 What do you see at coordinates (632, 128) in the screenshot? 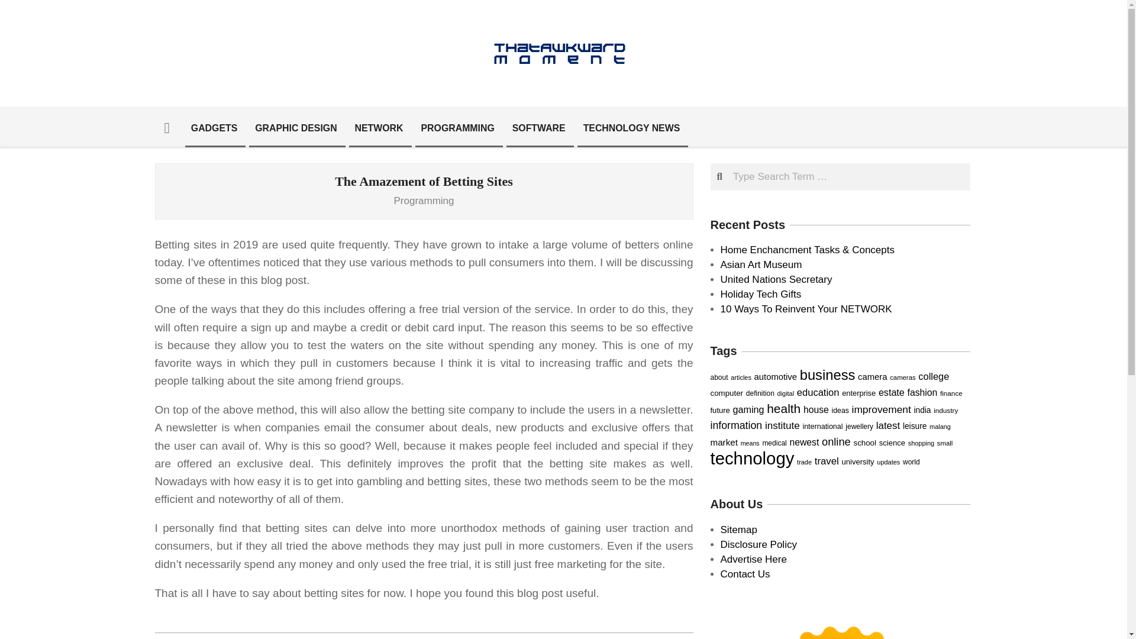
I see `TECHNOLOGY NEWS` at bounding box center [632, 128].